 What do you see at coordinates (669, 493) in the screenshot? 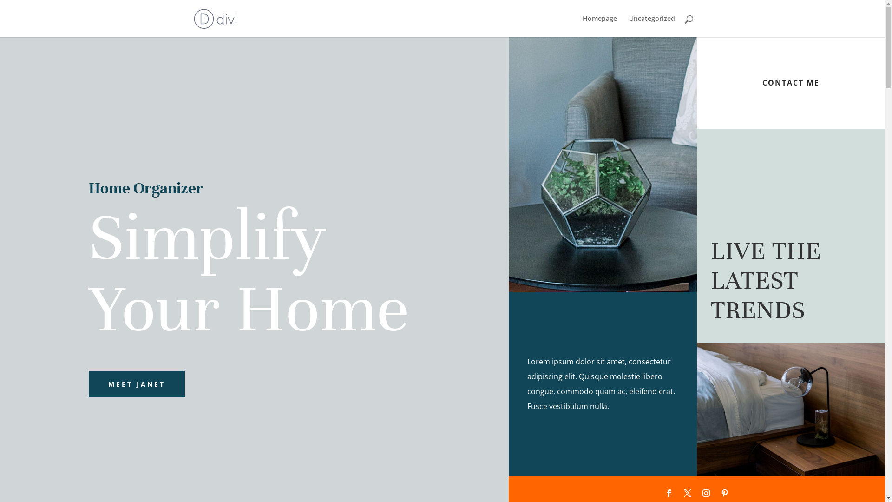
I see `Follow on Facebook` at bounding box center [669, 493].